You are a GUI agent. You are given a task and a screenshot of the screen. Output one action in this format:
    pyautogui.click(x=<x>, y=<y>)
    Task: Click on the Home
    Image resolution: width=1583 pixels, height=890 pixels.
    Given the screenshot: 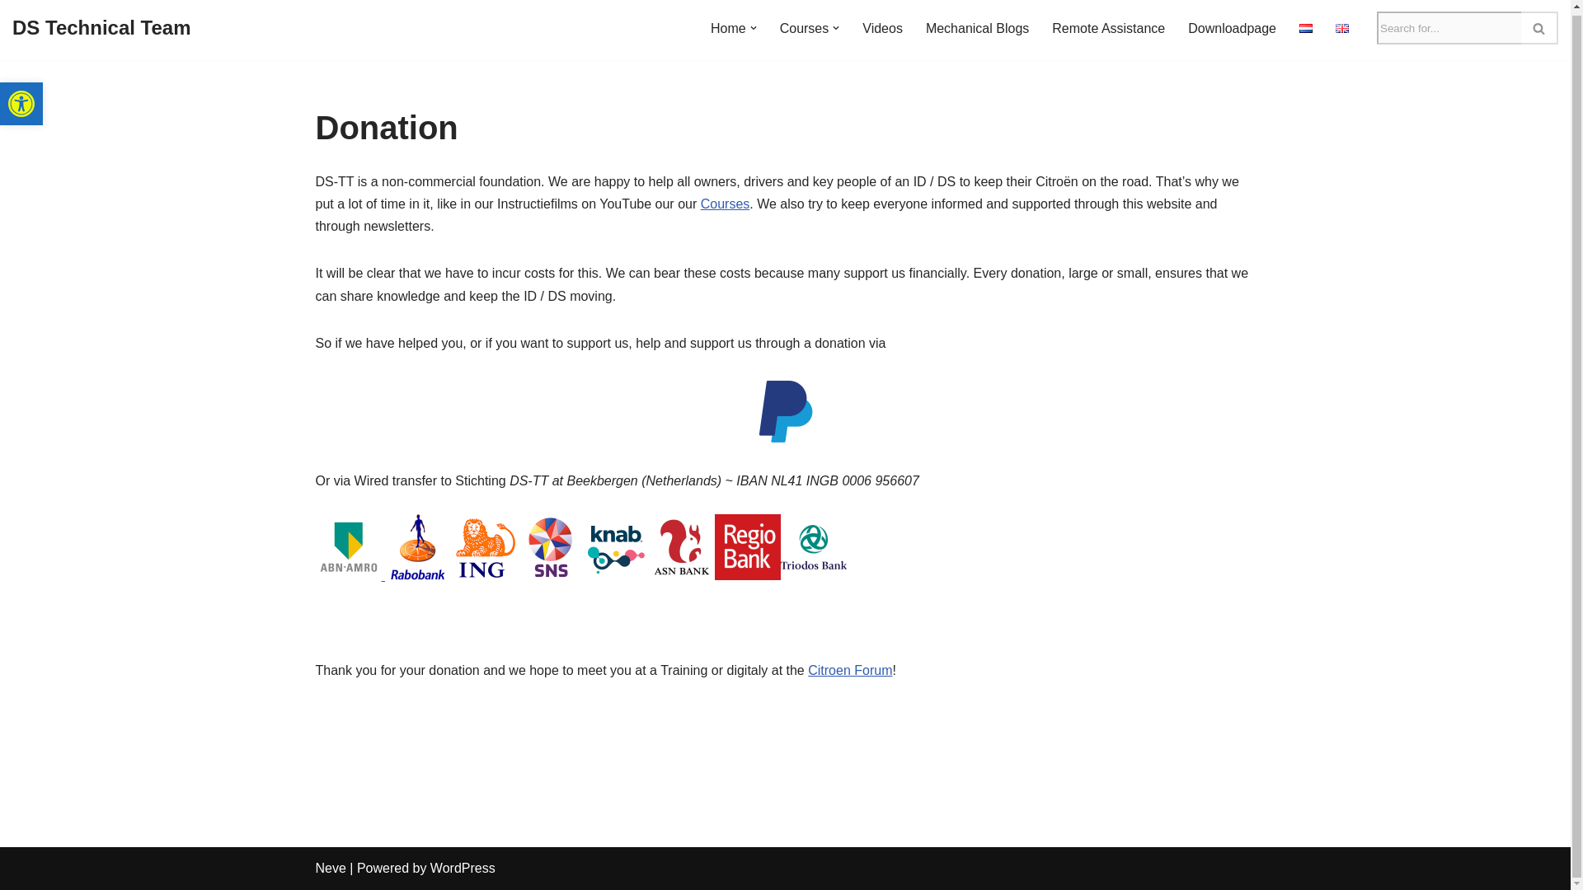 What is the action you would take?
    pyautogui.click(x=728, y=28)
    